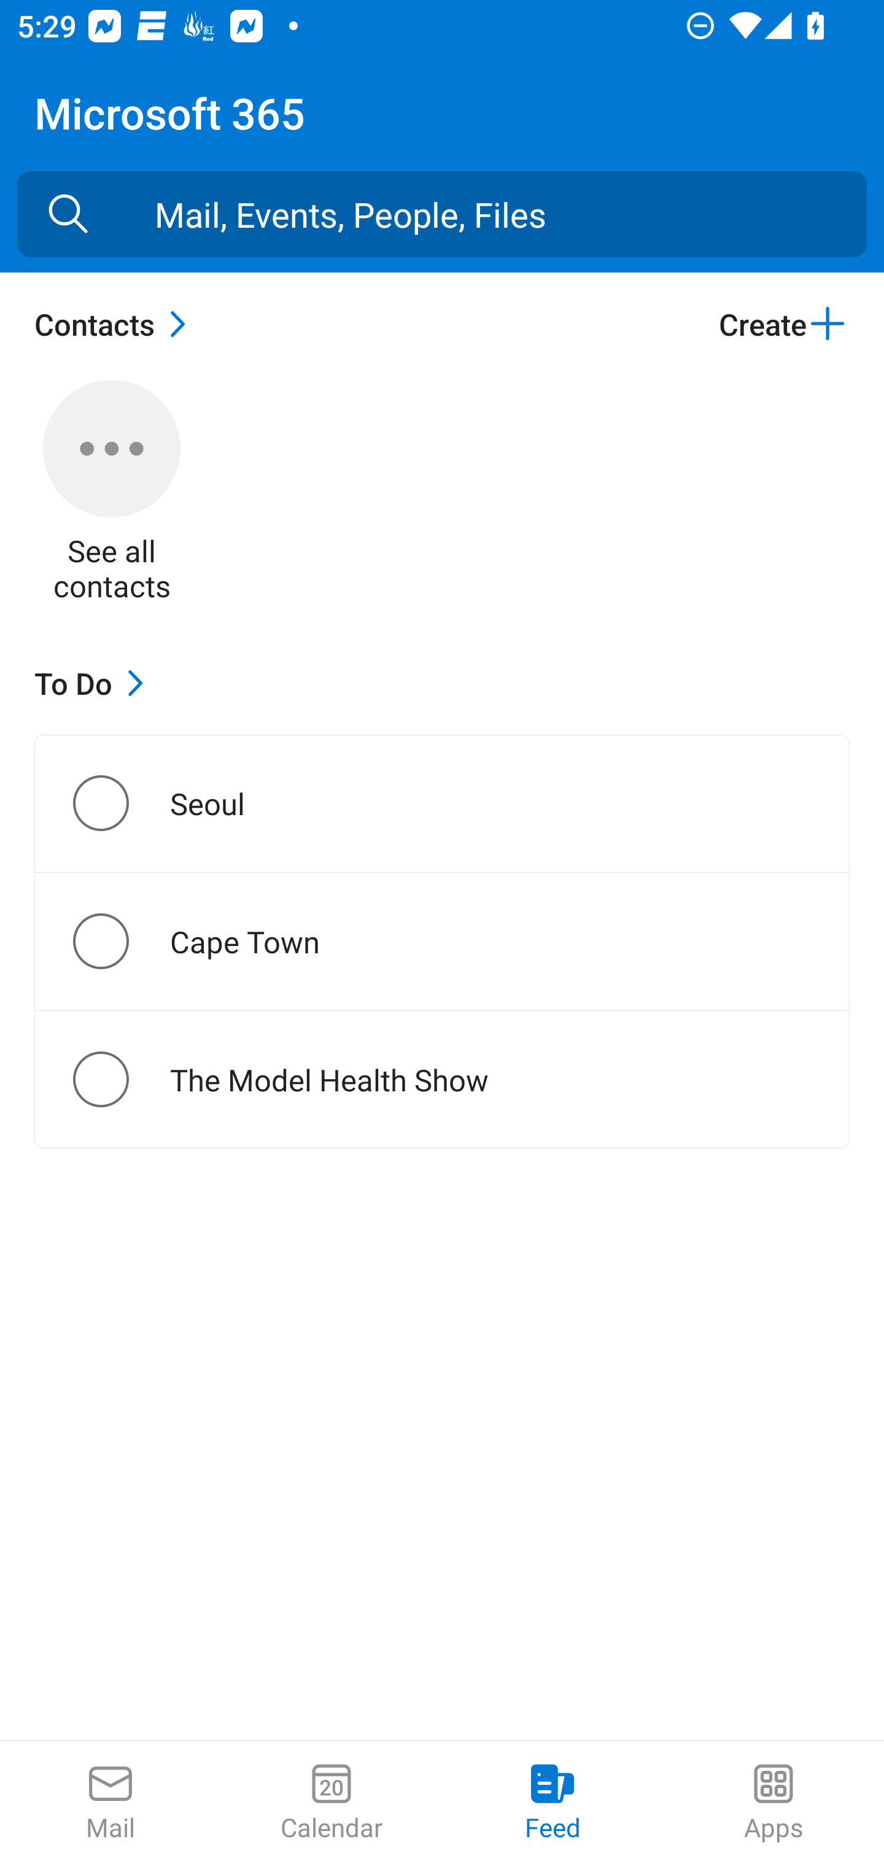 This screenshot has height=1866, width=884. Describe the element at coordinates (68, 214) in the screenshot. I see `Search for Mail, Events, People, Files` at that location.